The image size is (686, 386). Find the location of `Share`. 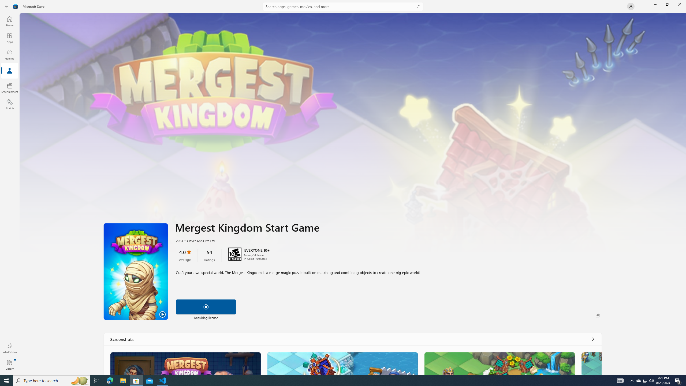

Share is located at coordinates (598, 315).